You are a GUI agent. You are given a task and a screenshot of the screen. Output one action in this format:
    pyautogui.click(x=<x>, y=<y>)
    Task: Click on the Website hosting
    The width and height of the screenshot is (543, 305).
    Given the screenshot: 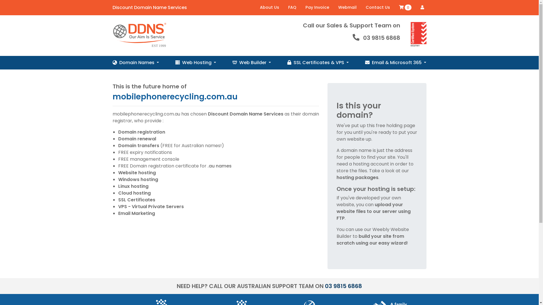 What is the action you would take?
    pyautogui.click(x=137, y=173)
    